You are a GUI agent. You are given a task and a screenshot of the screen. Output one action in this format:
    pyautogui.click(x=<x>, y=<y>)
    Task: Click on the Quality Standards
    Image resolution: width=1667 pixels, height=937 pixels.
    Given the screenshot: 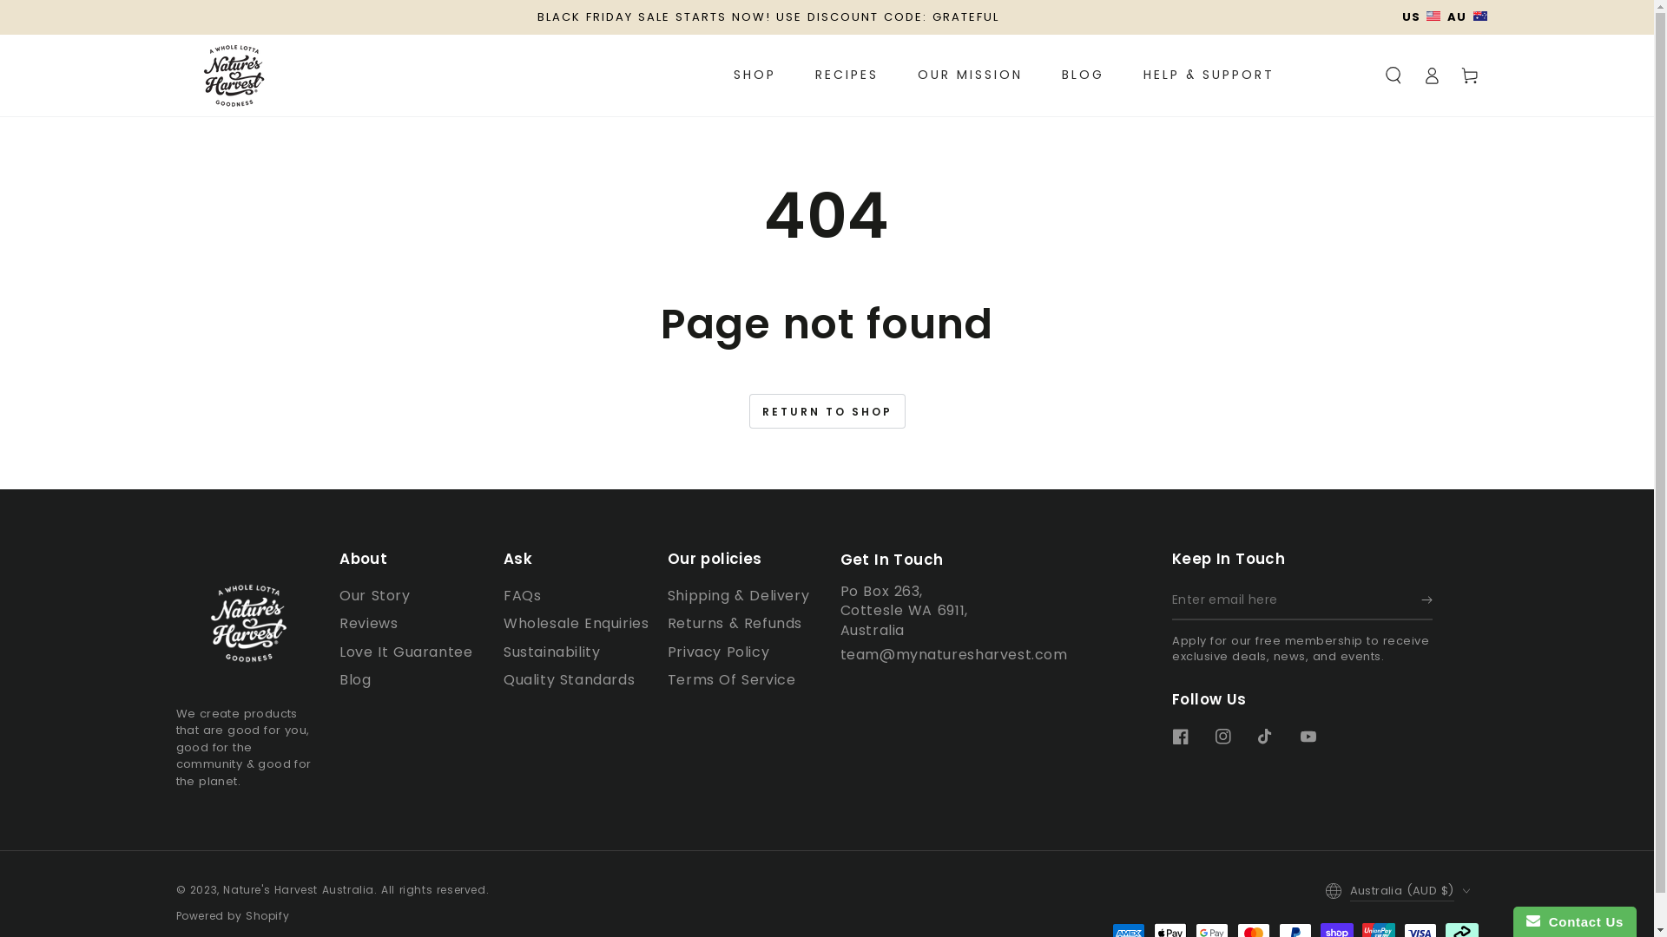 What is the action you would take?
    pyautogui.click(x=570, y=680)
    